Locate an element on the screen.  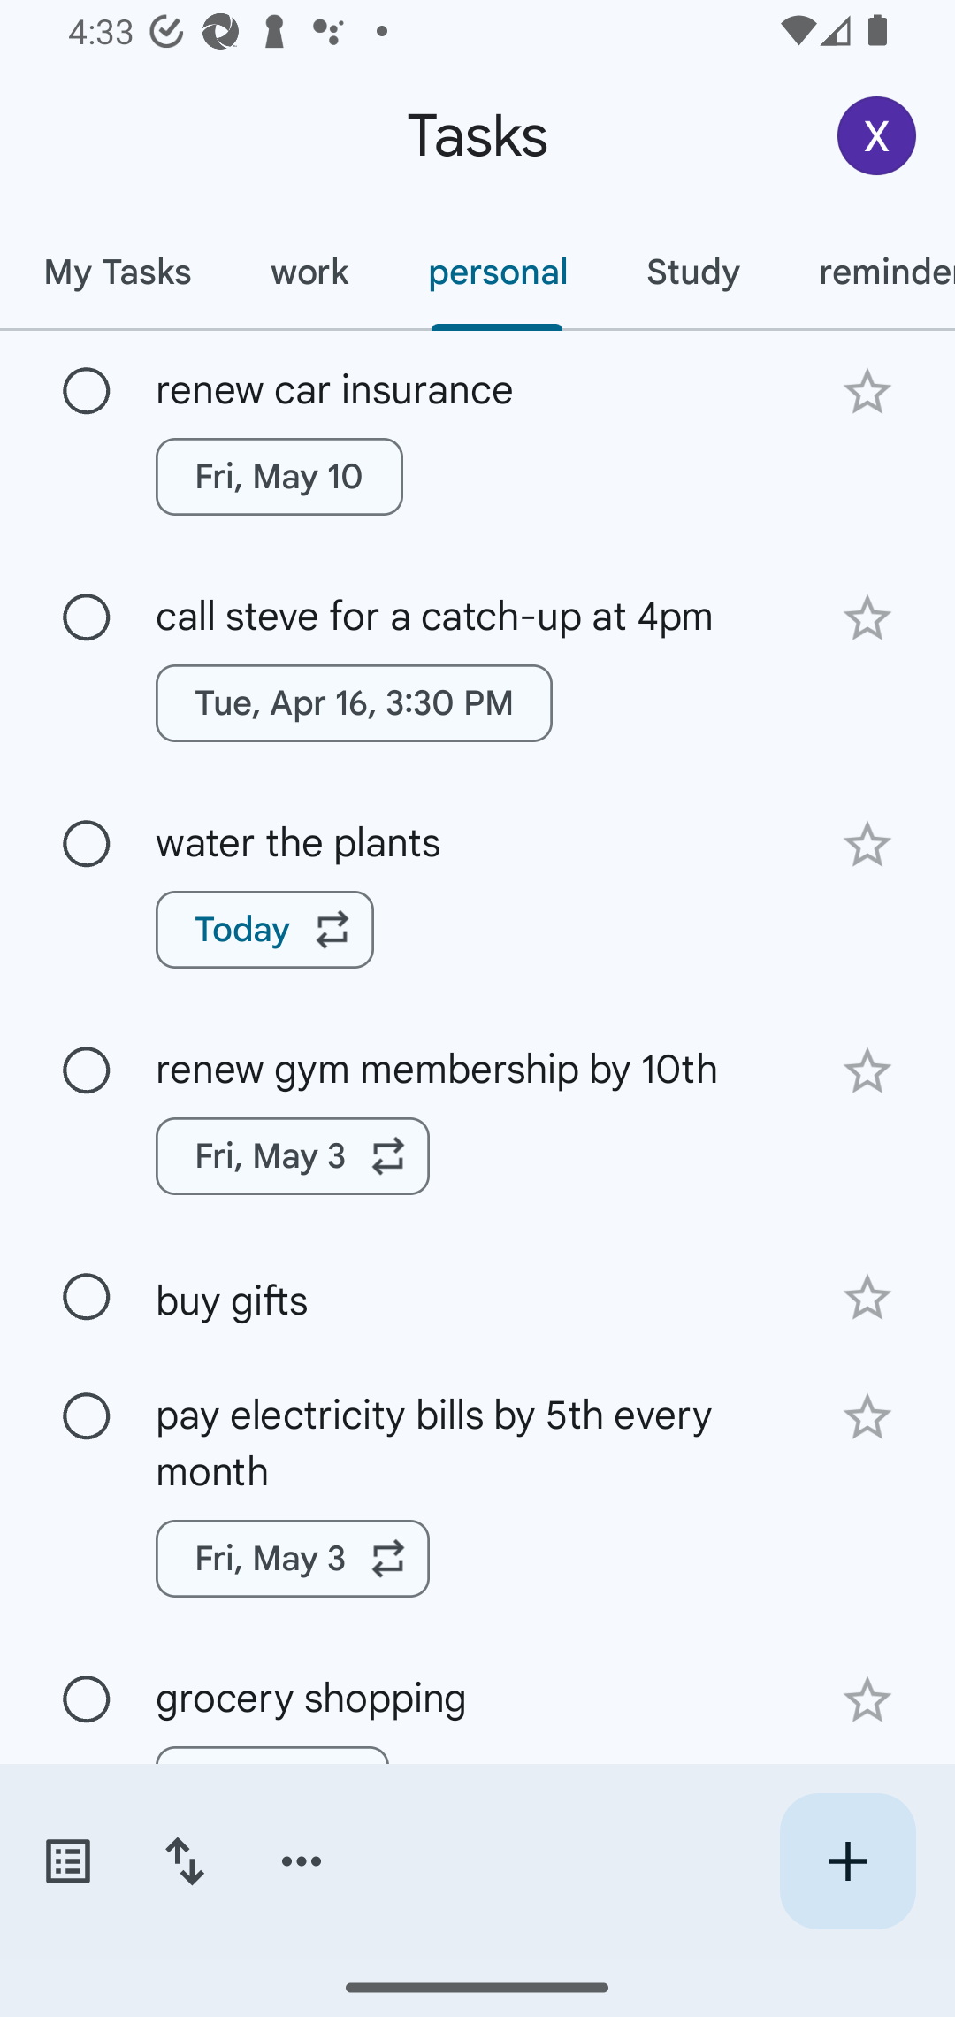
Fri, May 10 is located at coordinates (279, 476).